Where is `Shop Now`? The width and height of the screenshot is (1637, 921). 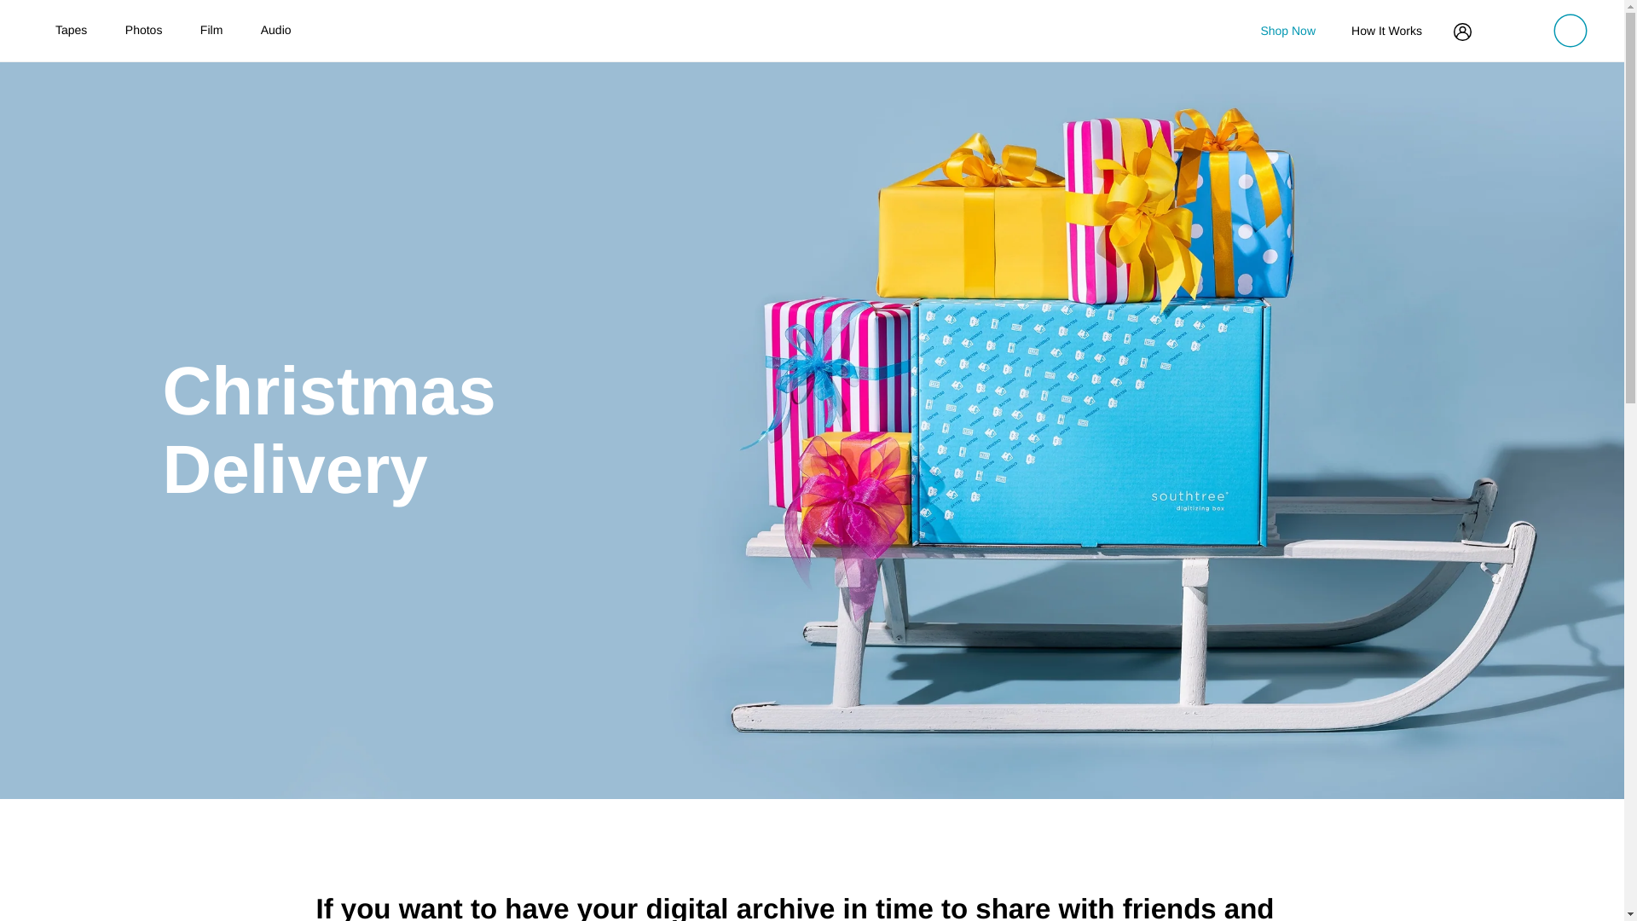
Shop Now is located at coordinates (1287, 32).